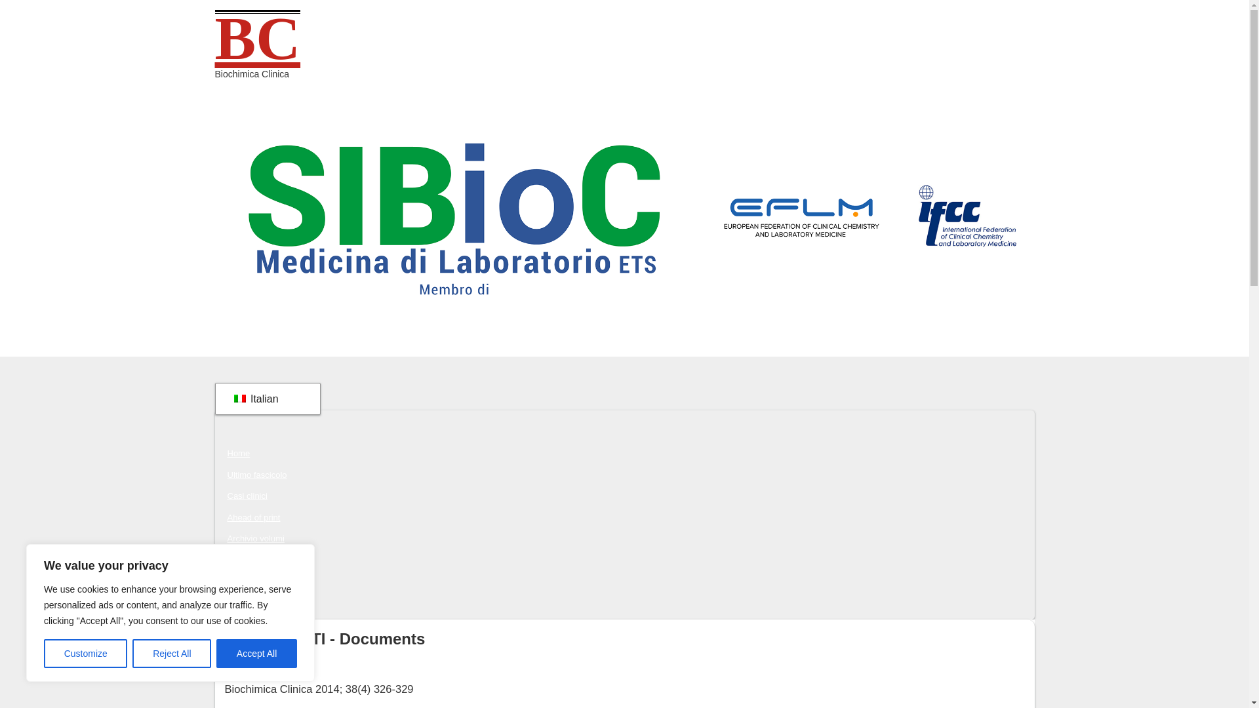  What do you see at coordinates (266, 560) in the screenshot?
I see `Sottometti un articolo` at bounding box center [266, 560].